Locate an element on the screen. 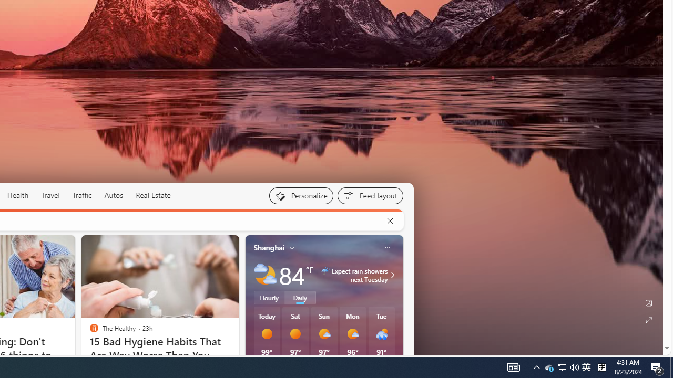 This screenshot has height=378, width=673. Expand background is located at coordinates (649, 320).